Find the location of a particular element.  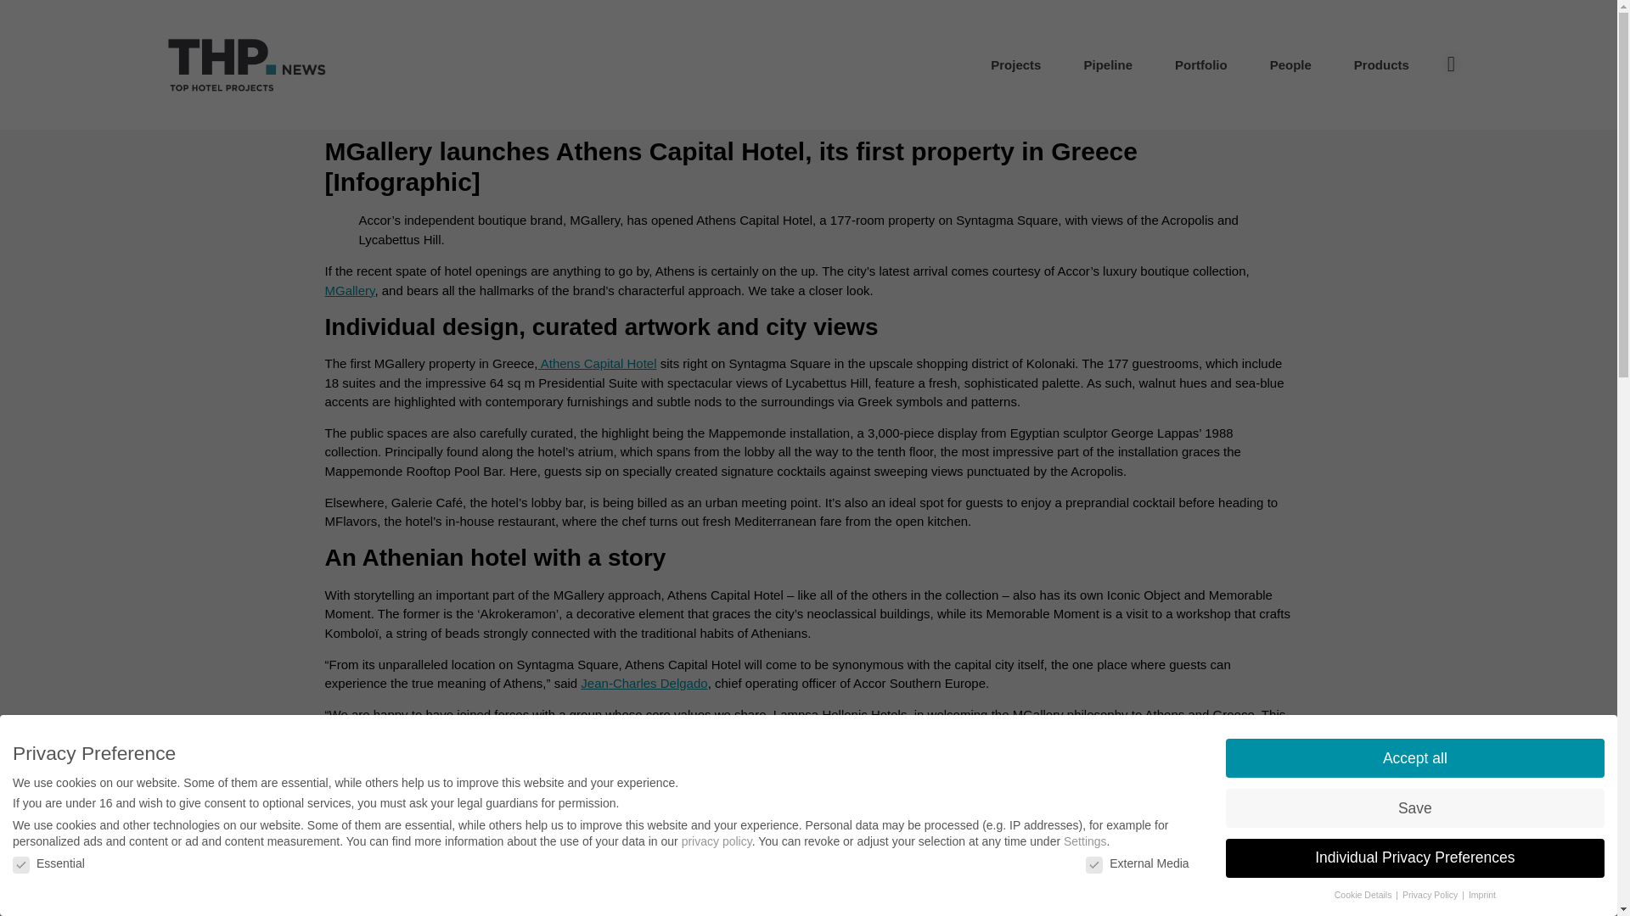

Athens Capital Hotel is located at coordinates (597, 363).